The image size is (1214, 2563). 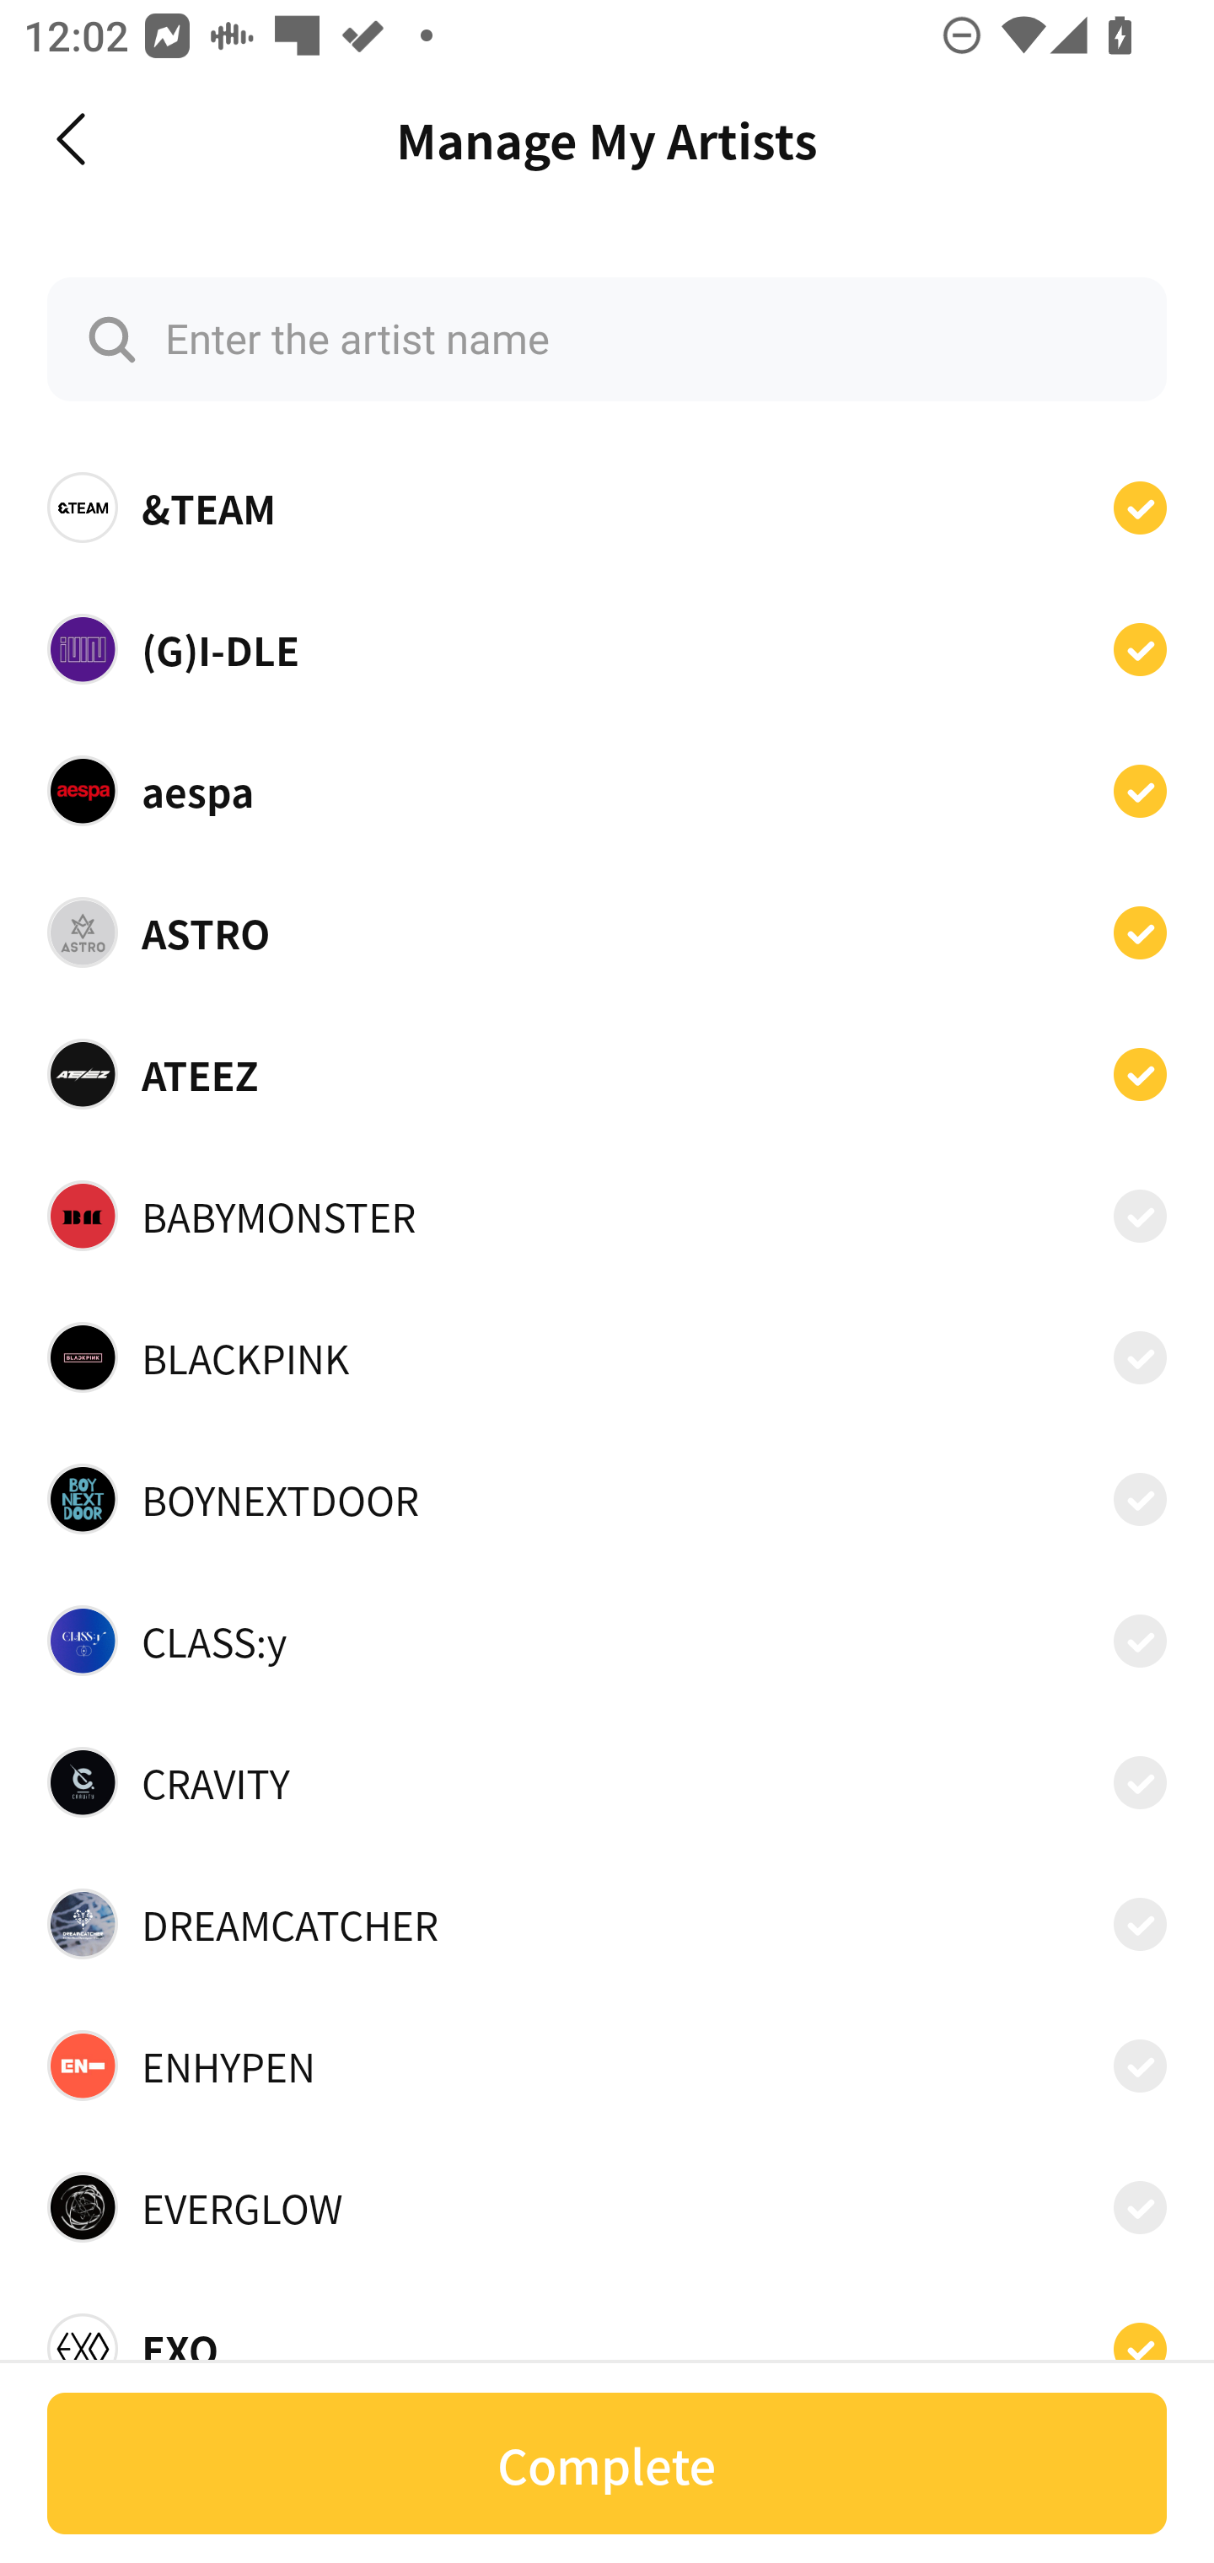 What do you see at coordinates (607, 1357) in the screenshot?
I see `BLACKPINK` at bounding box center [607, 1357].